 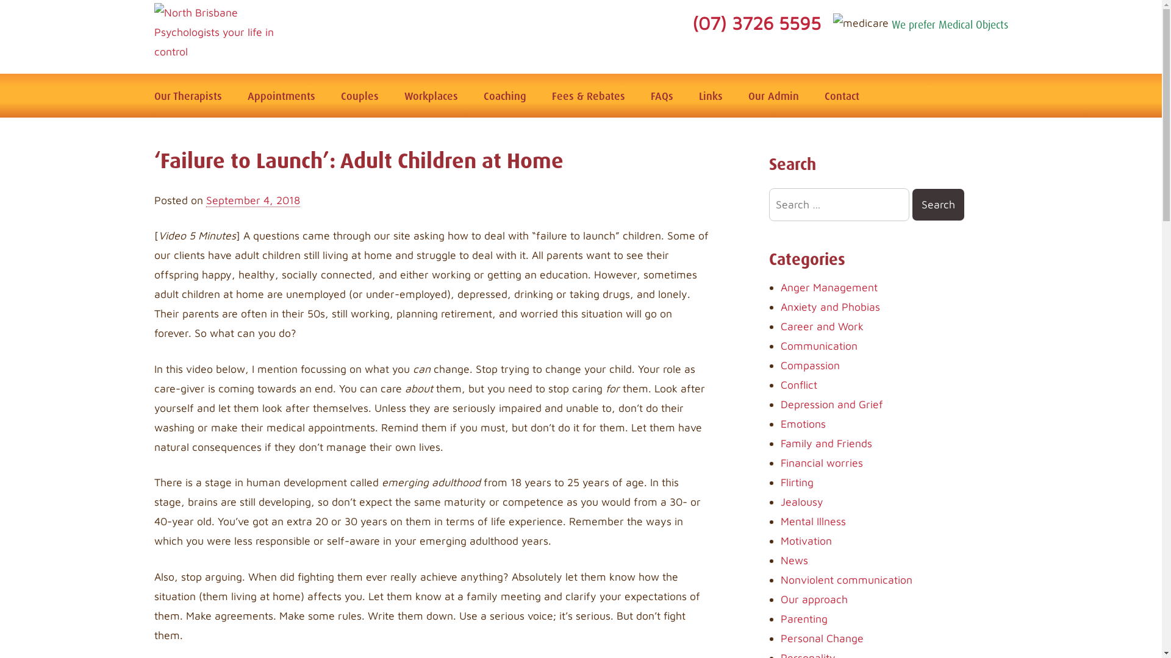 I want to click on Emotions, so click(x=803, y=424).